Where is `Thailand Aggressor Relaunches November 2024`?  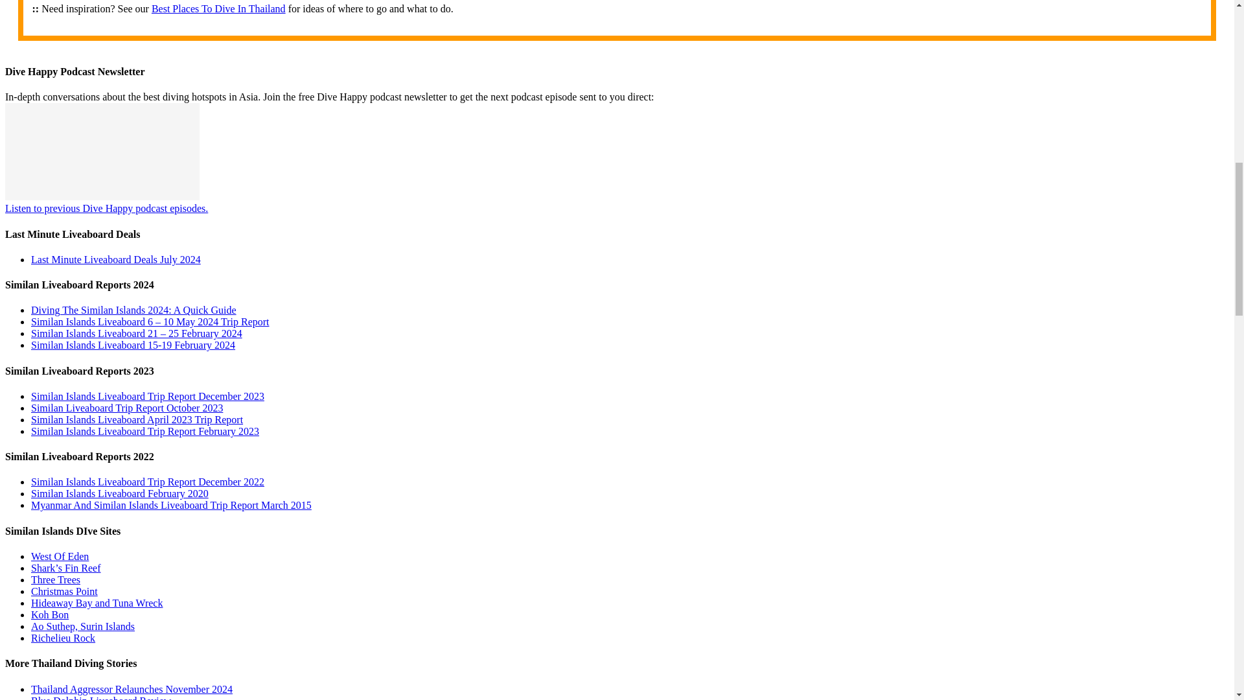 Thailand Aggressor Relaunches November 2024 is located at coordinates (132, 688).